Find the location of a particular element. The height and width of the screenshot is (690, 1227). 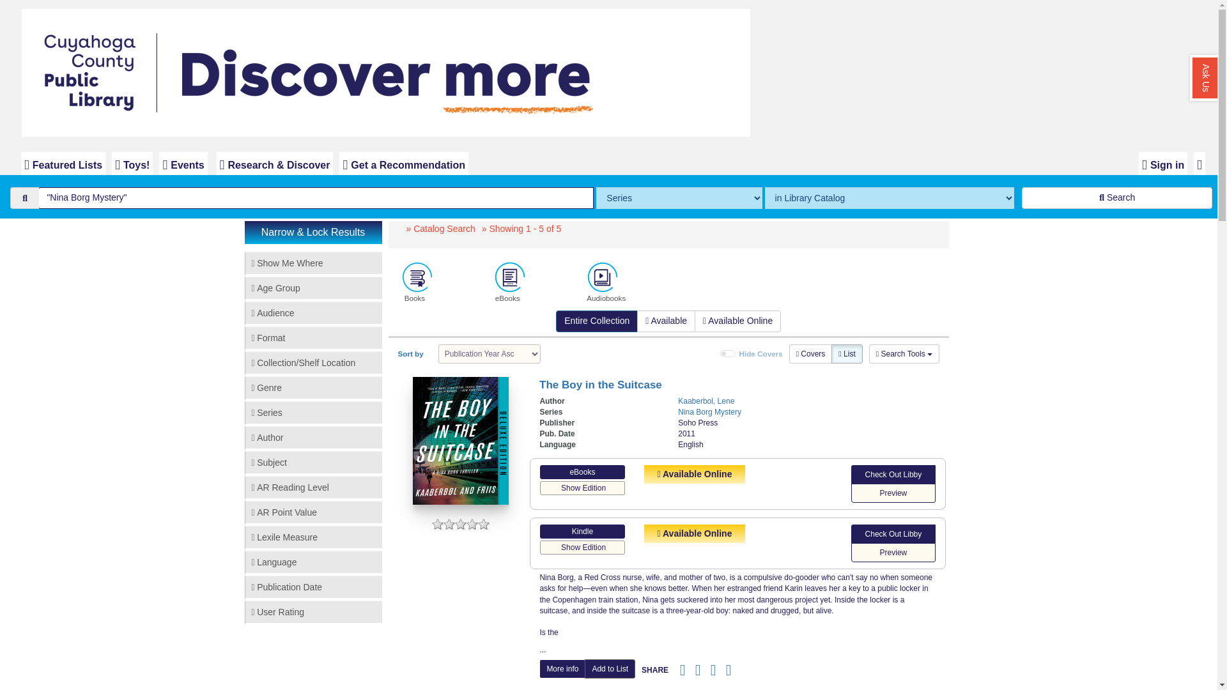

Toys! is located at coordinates (132, 164).